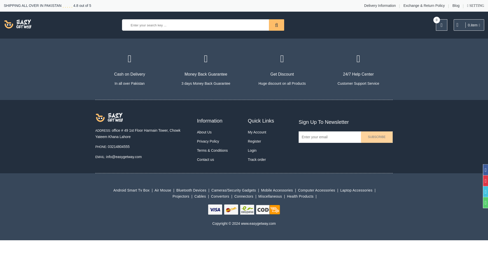 The image size is (488, 274). Describe the element at coordinates (244, 209) in the screenshot. I see `We Accept` at that location.